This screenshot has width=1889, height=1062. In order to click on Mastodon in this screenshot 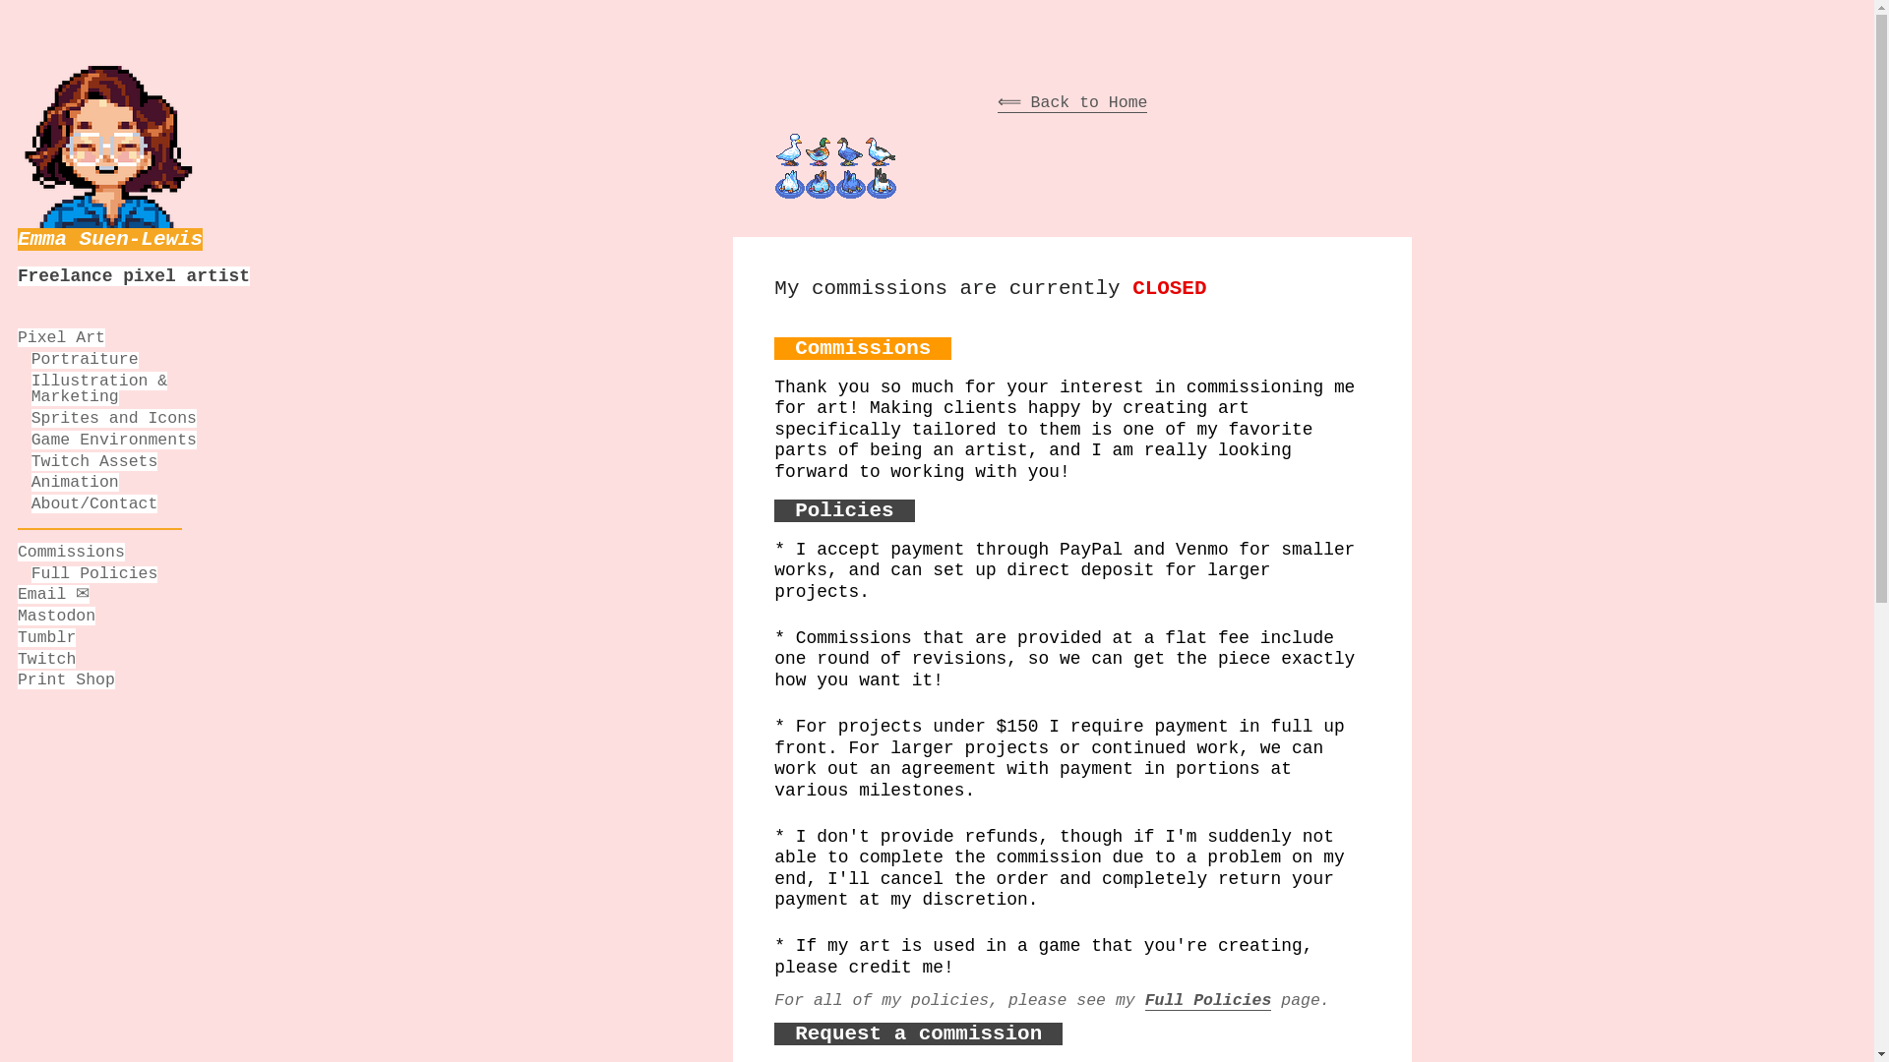, I will do `click(56, 616)`.